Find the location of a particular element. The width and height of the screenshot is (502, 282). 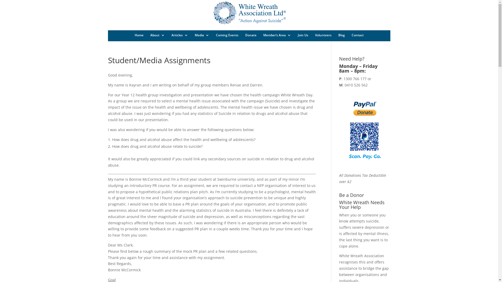

About is located at coordinates (157, 35).